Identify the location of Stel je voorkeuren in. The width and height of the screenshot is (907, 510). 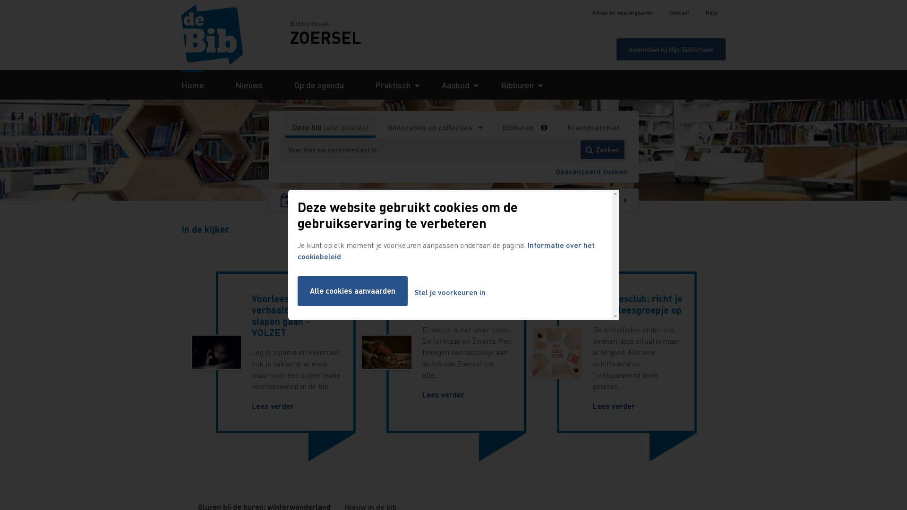
(450, 293).